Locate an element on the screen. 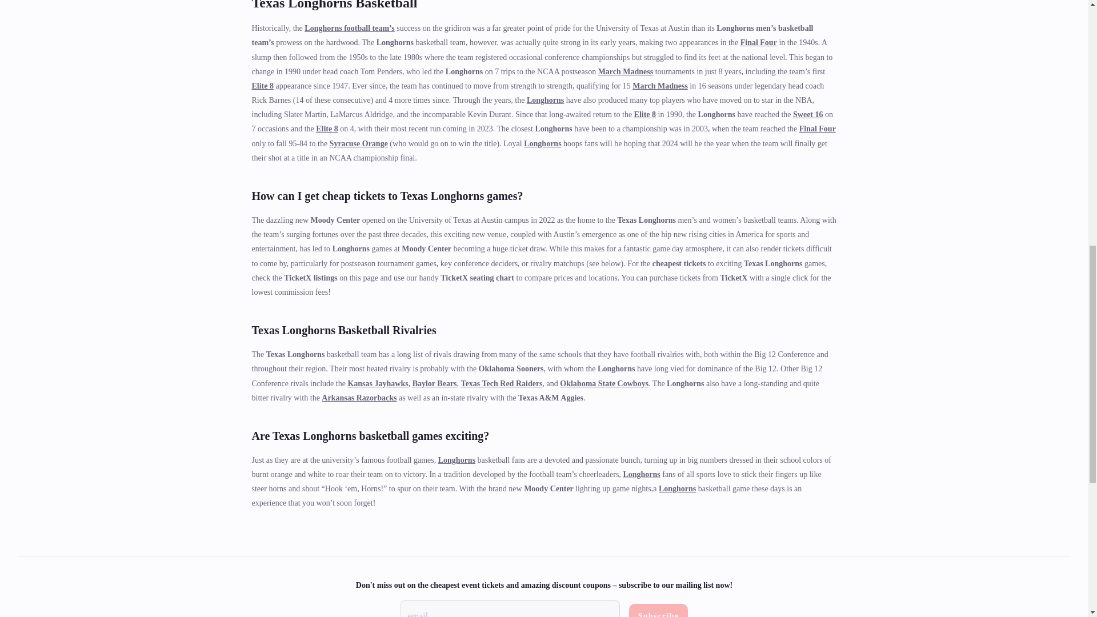 This screenshot has width=1097, height=617. Final Four is located at coordinates (818, 129).